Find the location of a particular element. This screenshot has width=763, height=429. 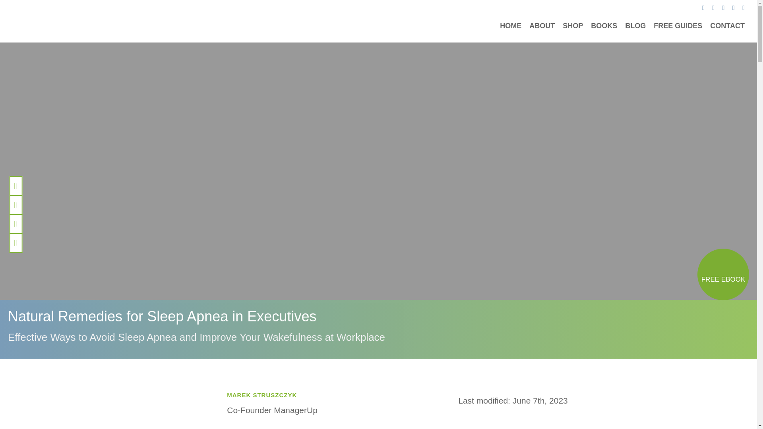

Shop is located at coordinates (573, 25).